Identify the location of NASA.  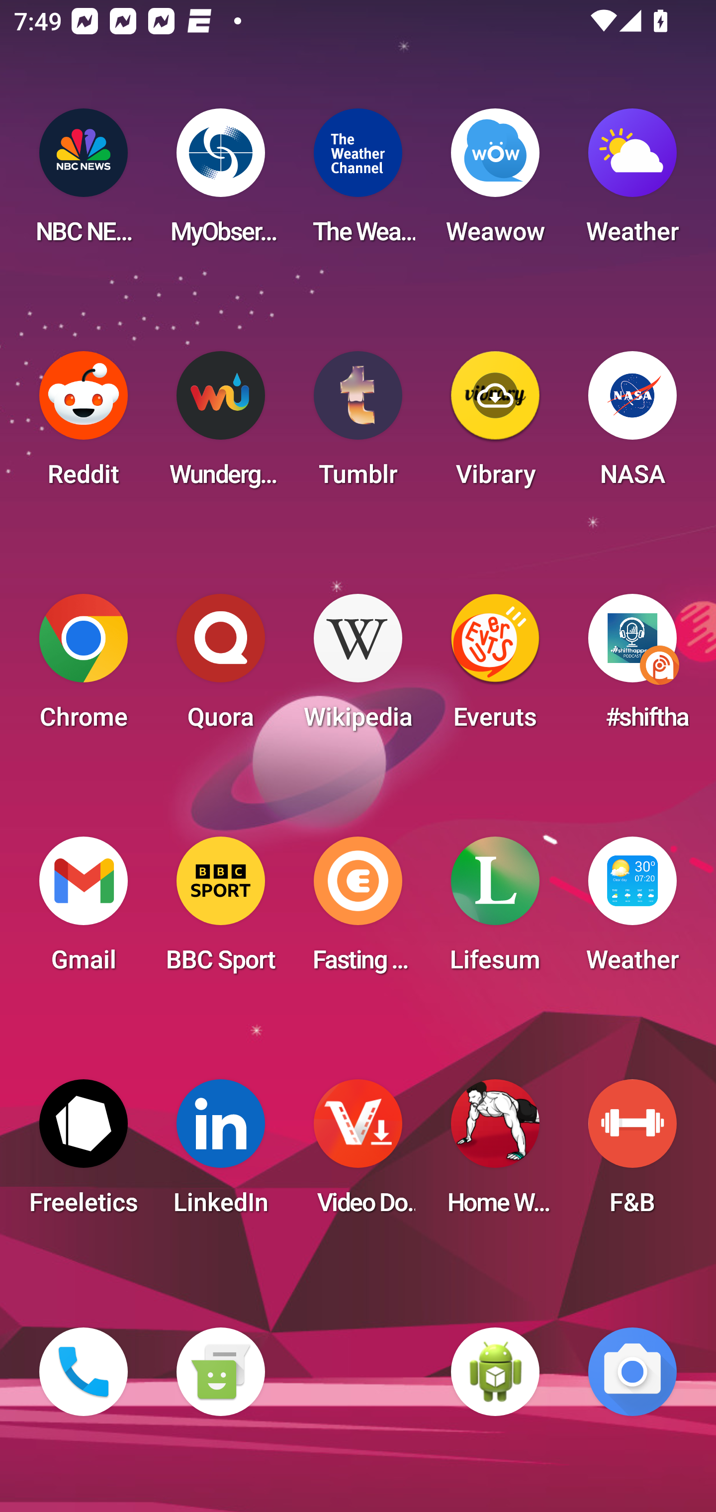
(632, 425).